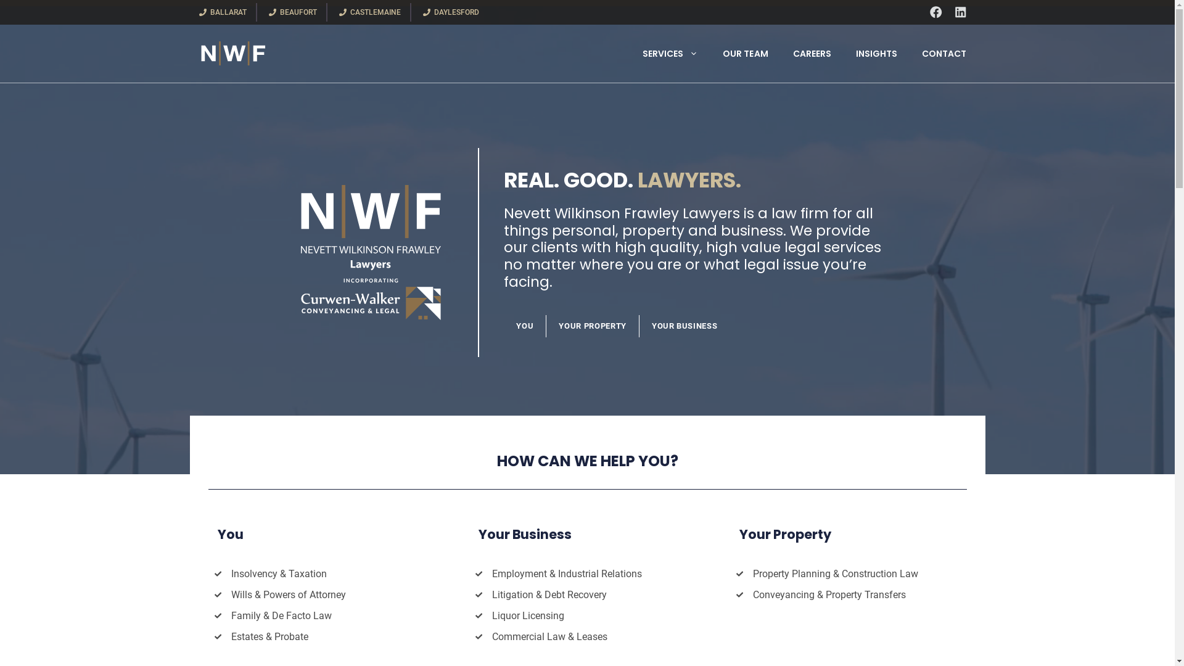 The width and height of the screenshot is (1184, 666). What do you see at coordinates (279, 573) in the screenshot?
I see `Insolvency & Taxation` at bounding box center [279, 573].